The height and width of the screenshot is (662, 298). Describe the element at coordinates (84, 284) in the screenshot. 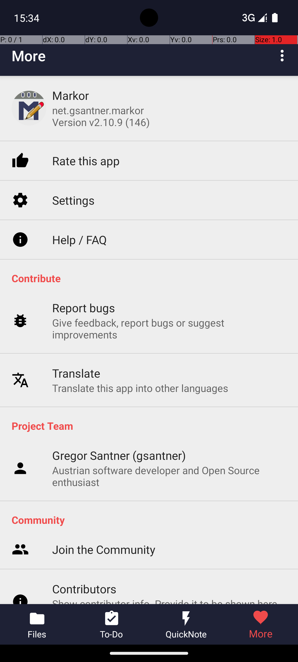

I see `Report bugs` at that location.